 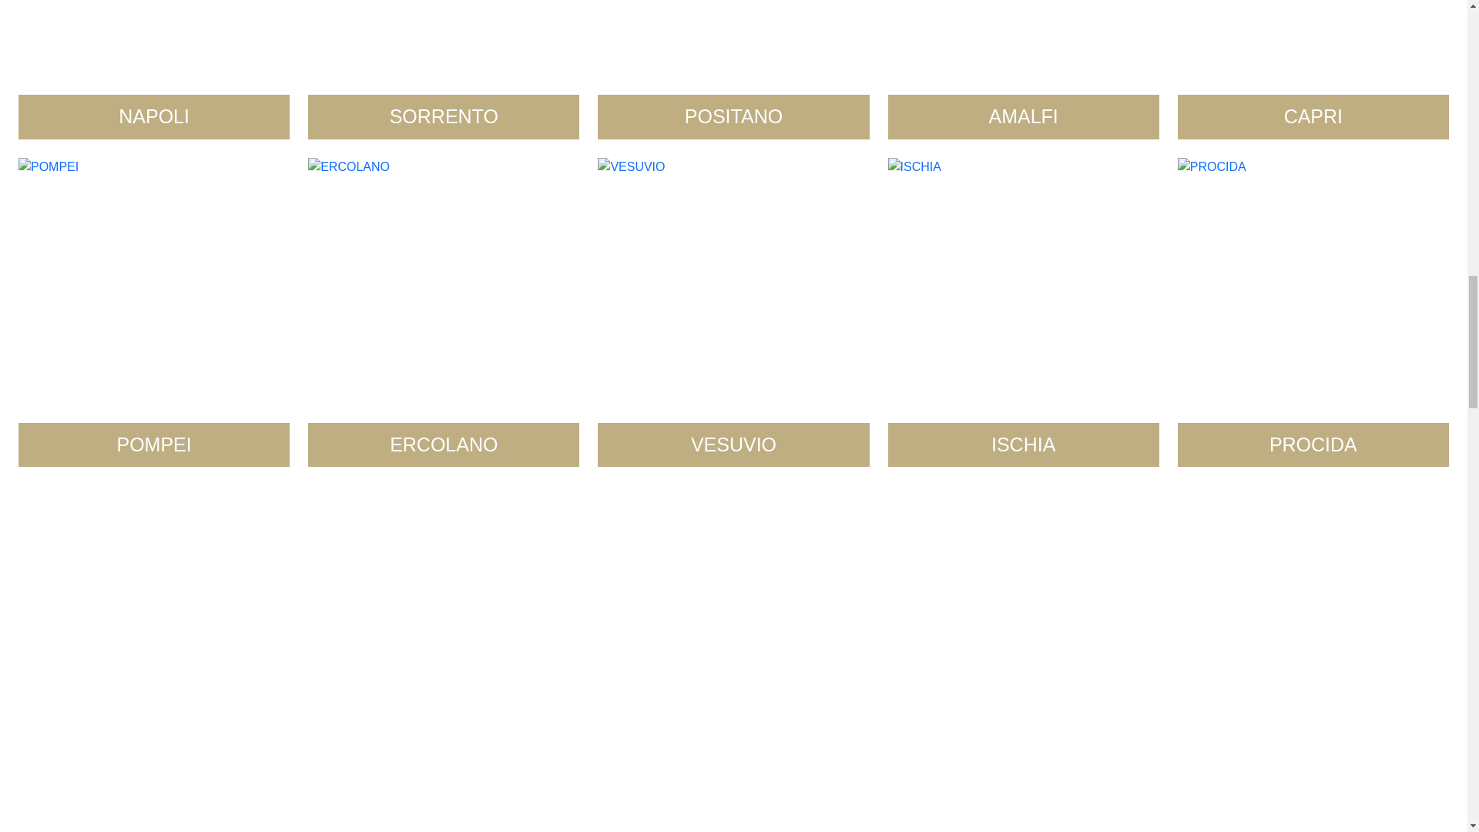 What do you see at coordinates (1313, 69) in the screenshot?
I see `CAPRI` at bounding box center [1313, 69].